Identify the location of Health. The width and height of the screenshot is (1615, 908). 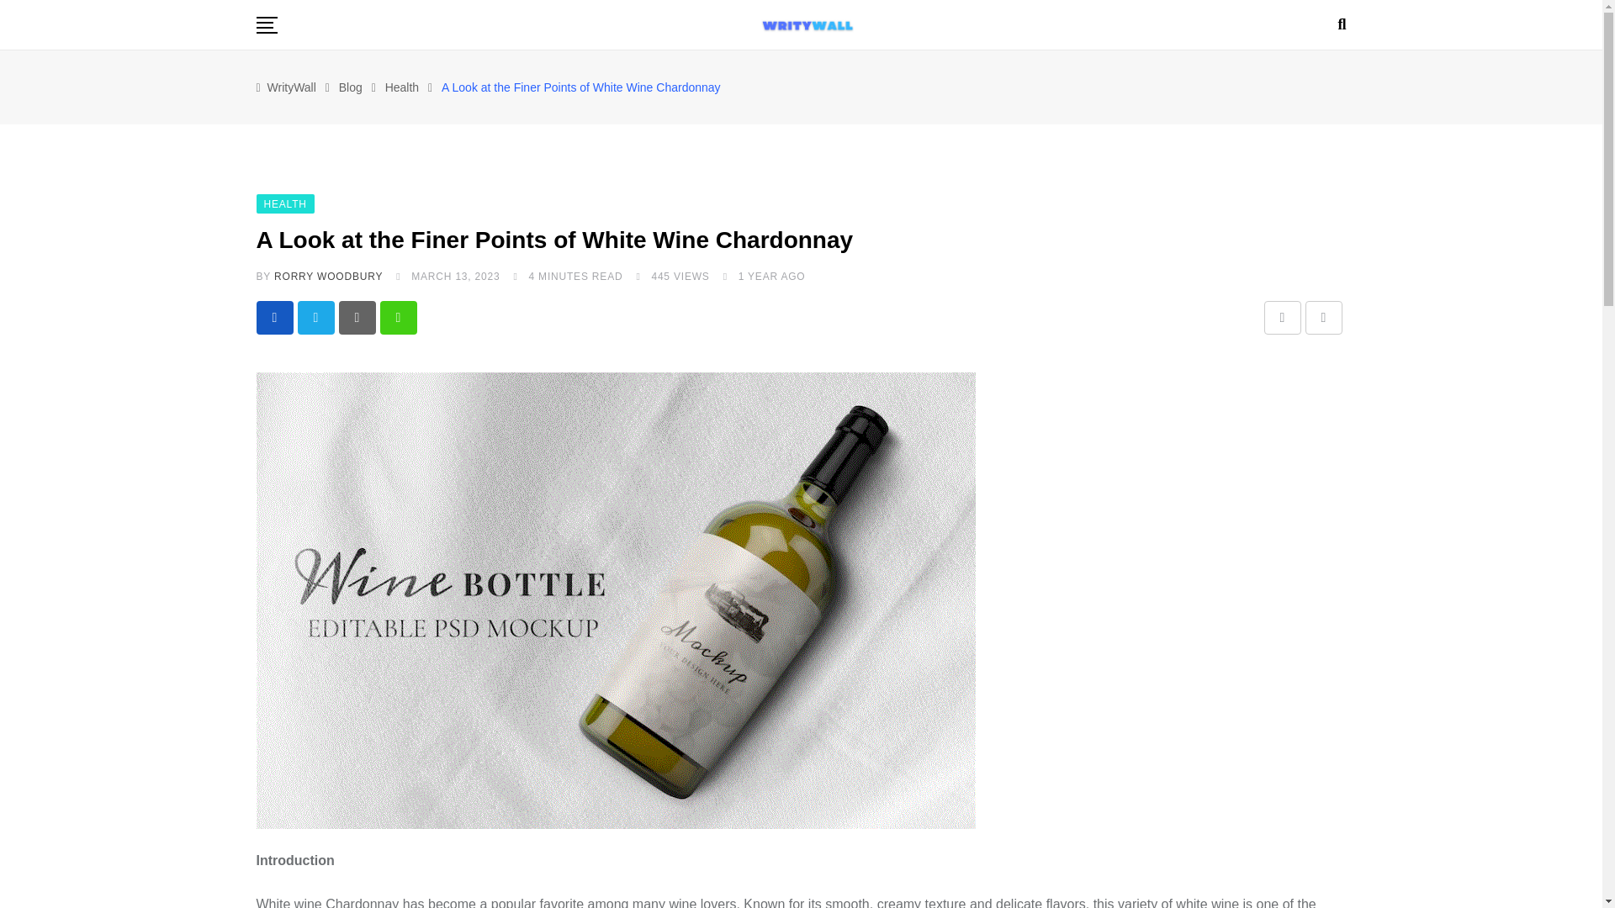
(402, 87).